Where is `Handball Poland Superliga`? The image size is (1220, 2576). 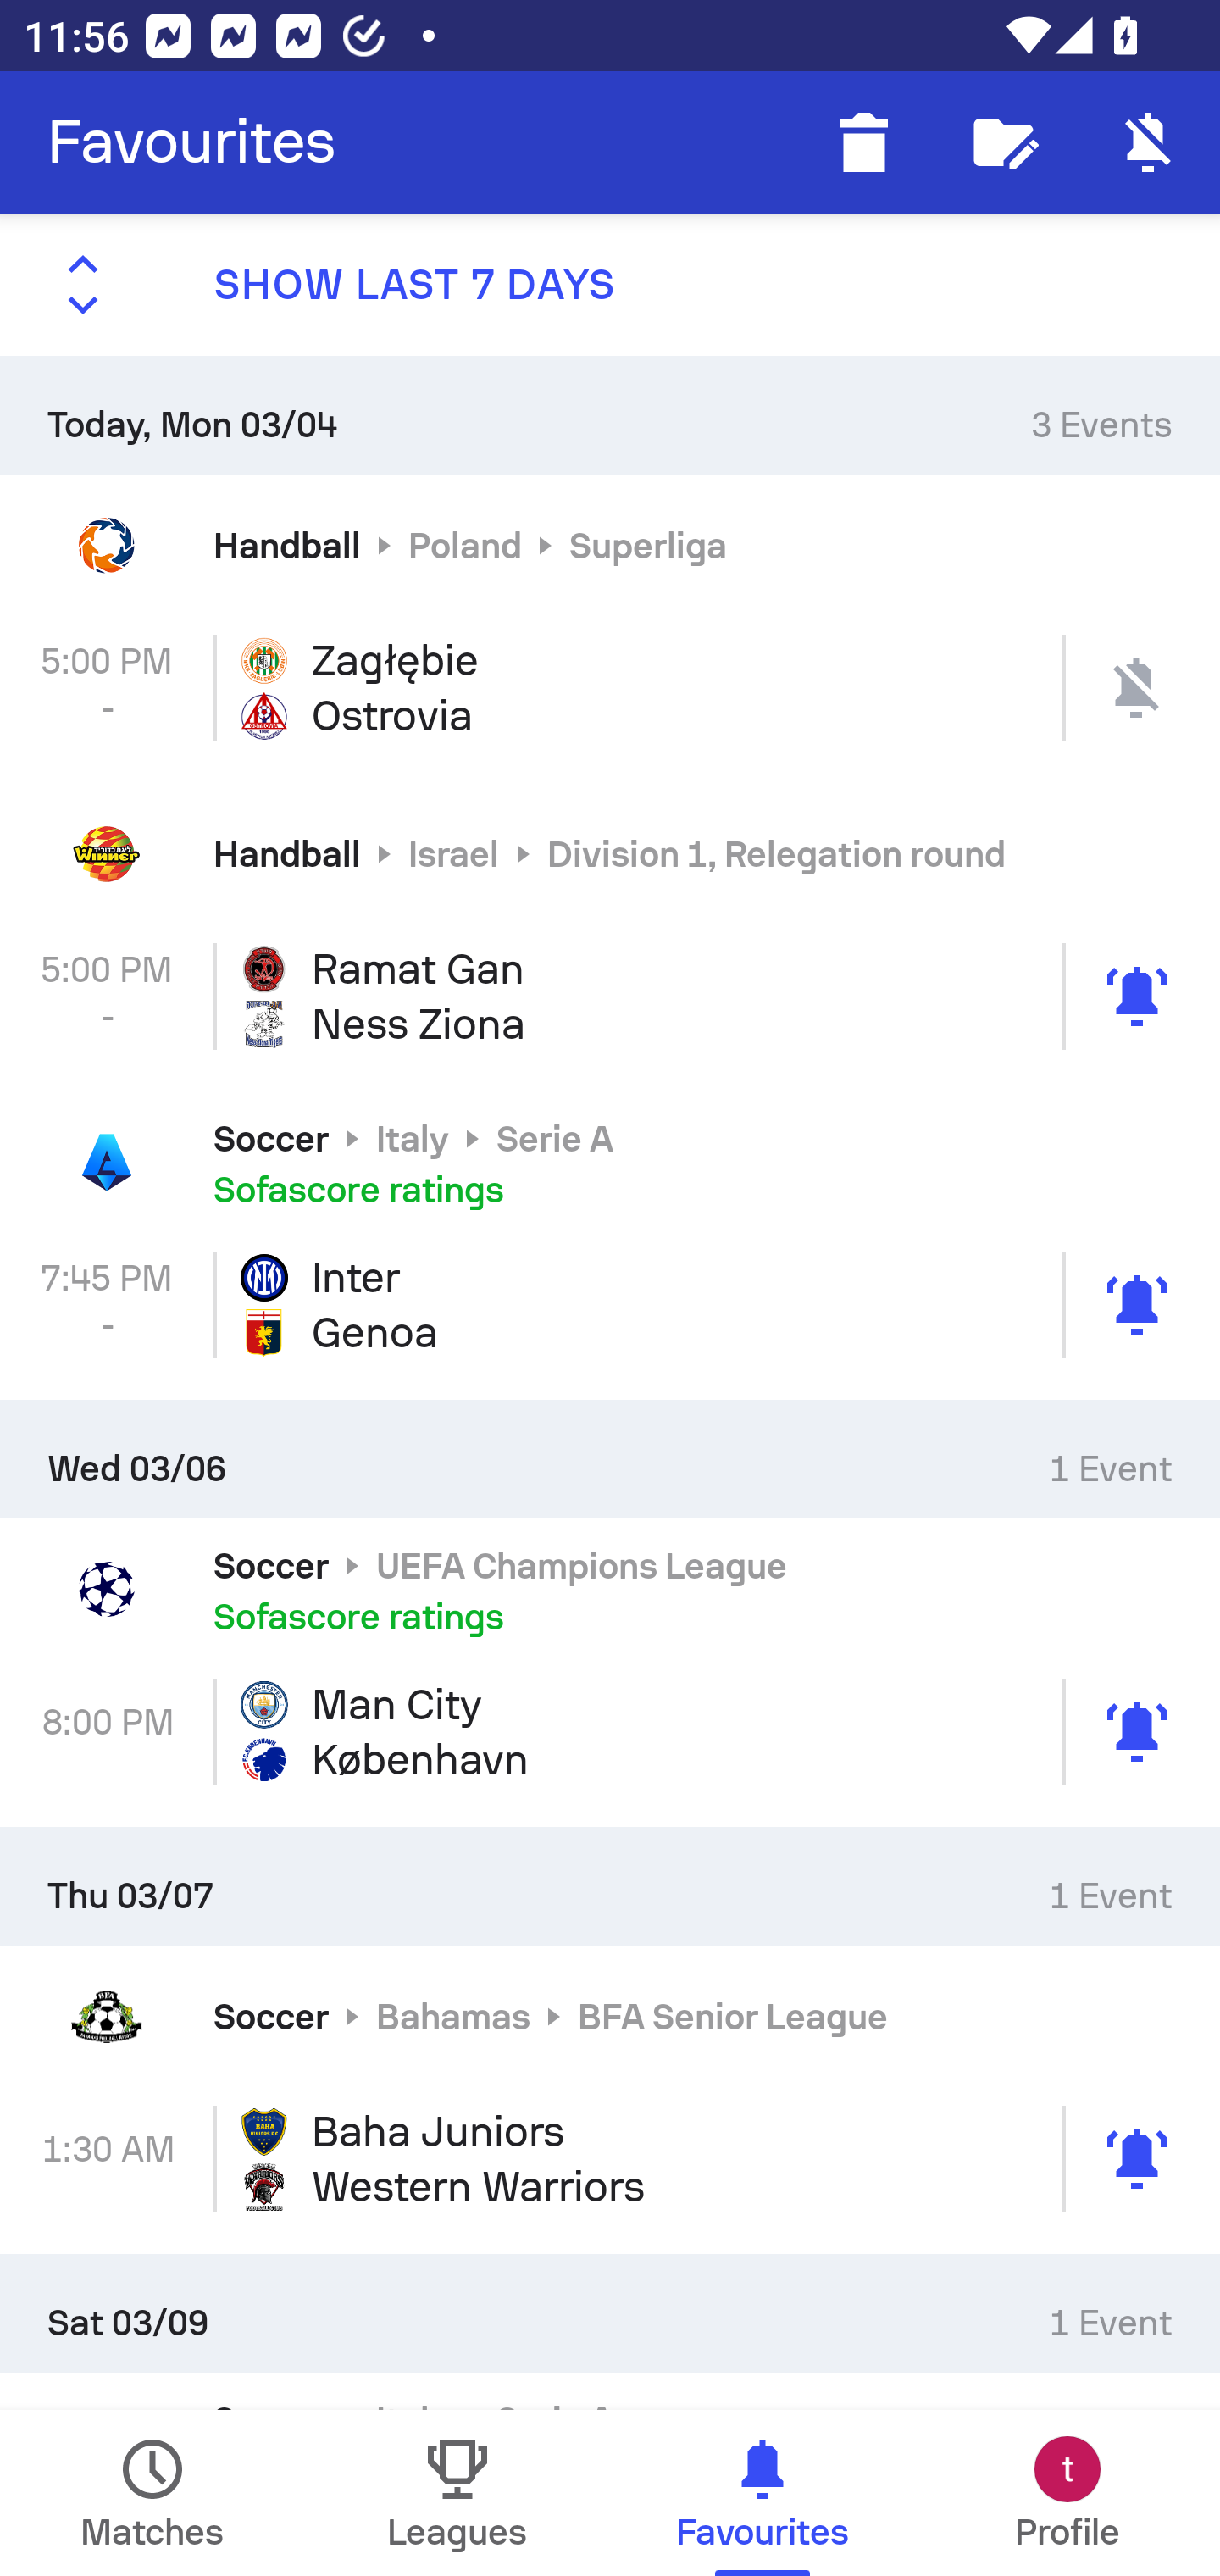 Handball Poland Superliga is located at coordinates (610, 544).